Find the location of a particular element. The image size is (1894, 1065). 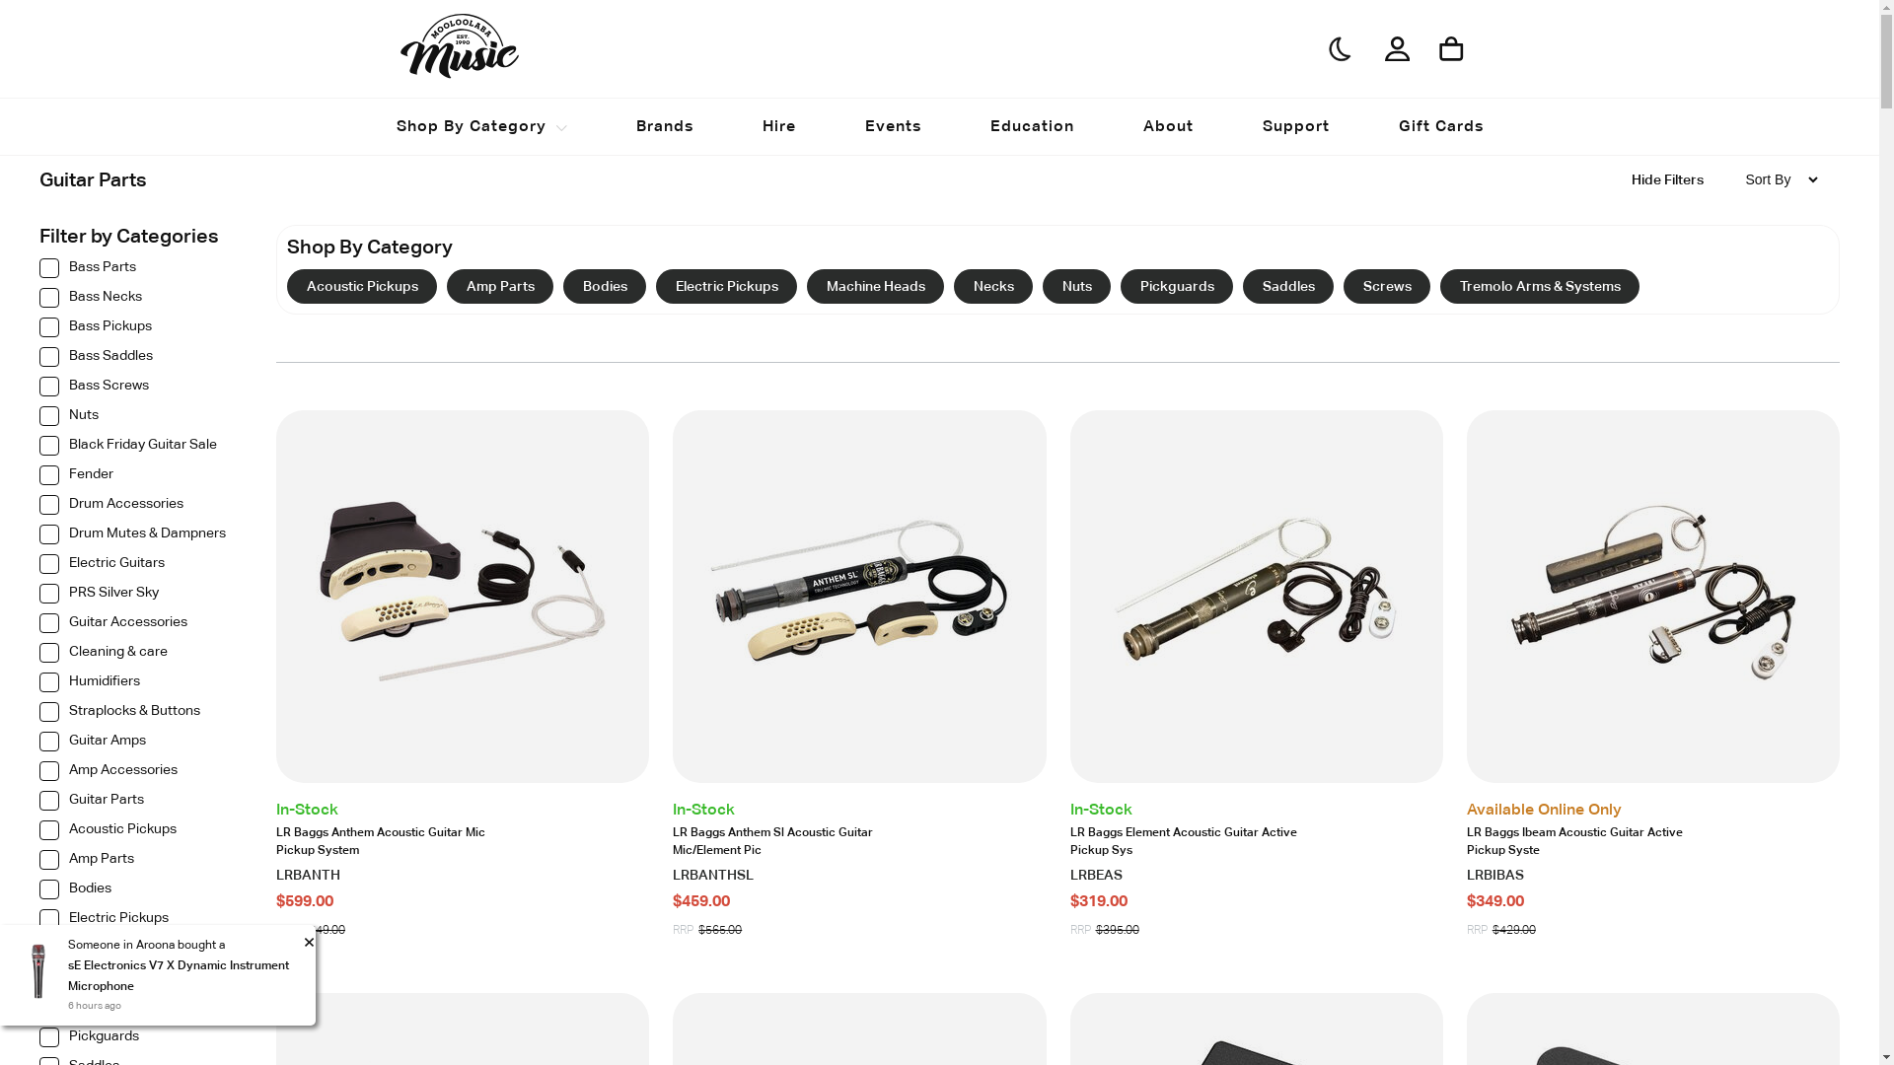

Events is located at coordinates (892, 126).